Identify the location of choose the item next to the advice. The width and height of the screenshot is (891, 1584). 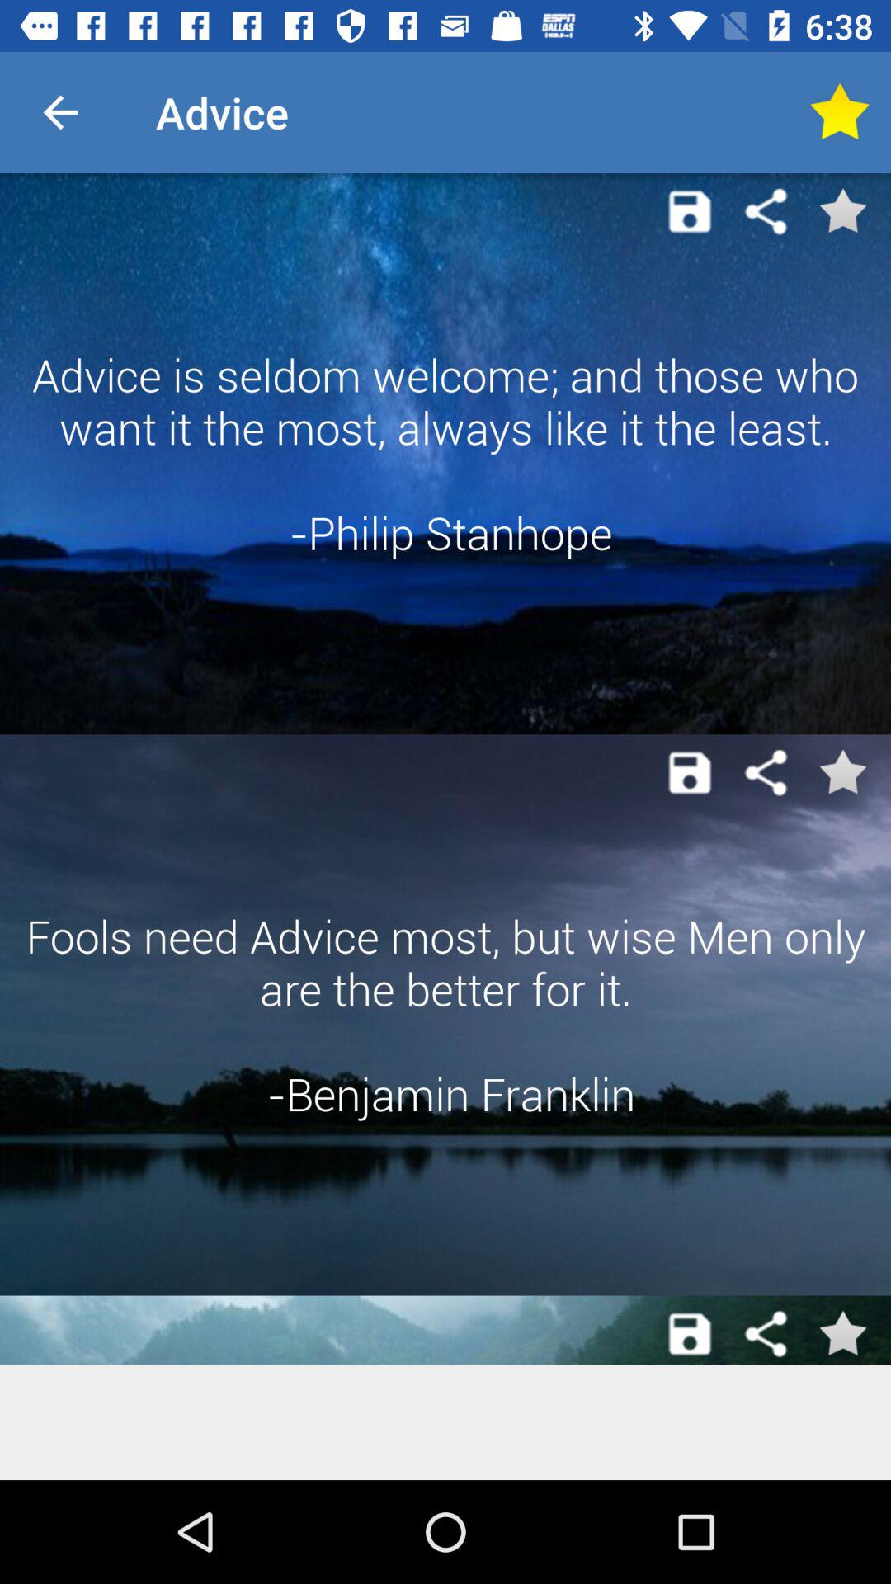
(838, 112).